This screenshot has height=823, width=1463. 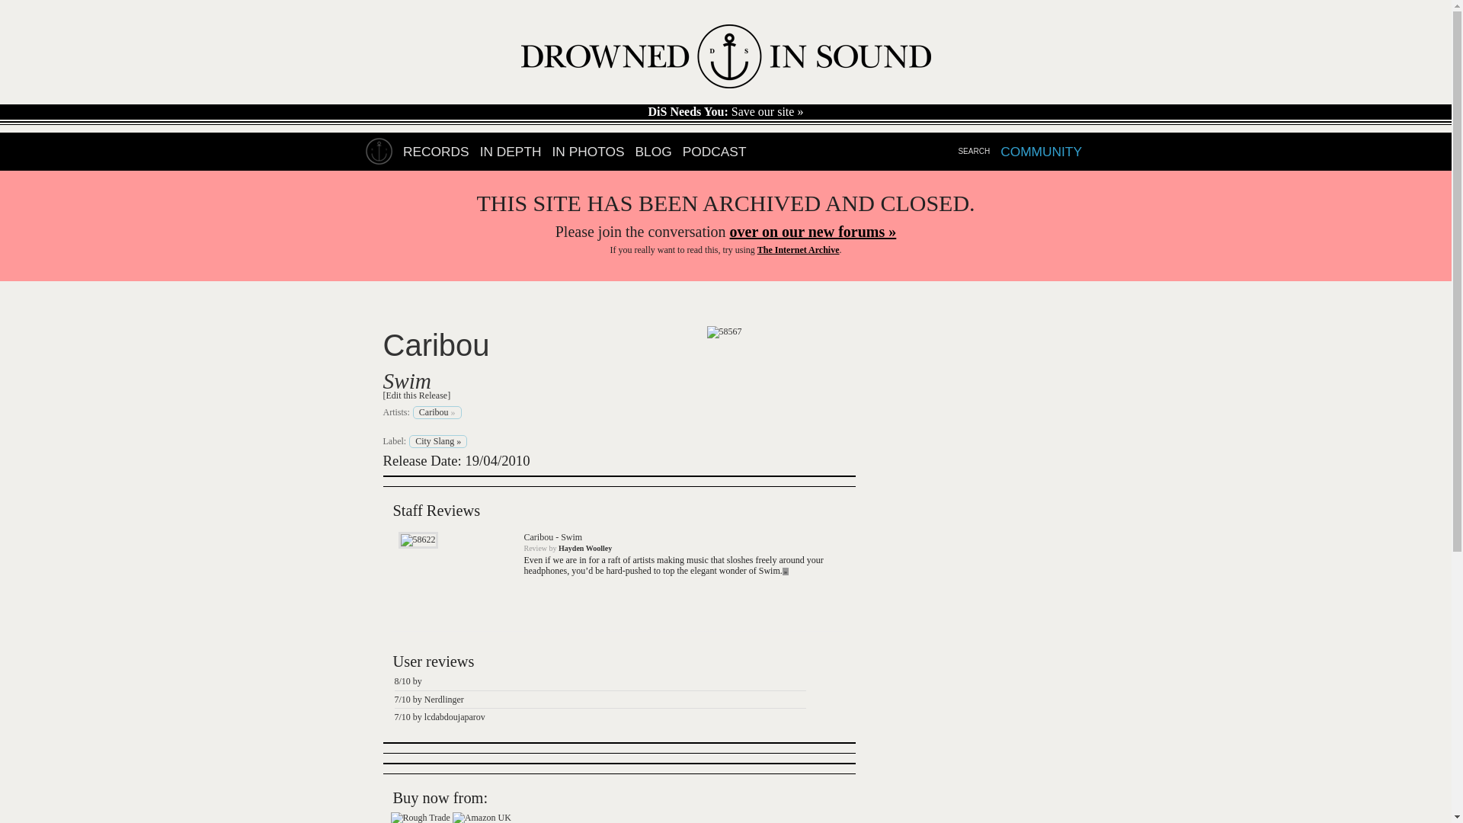 I want to click on IN PHOTOS, so click(x=588, y=152).